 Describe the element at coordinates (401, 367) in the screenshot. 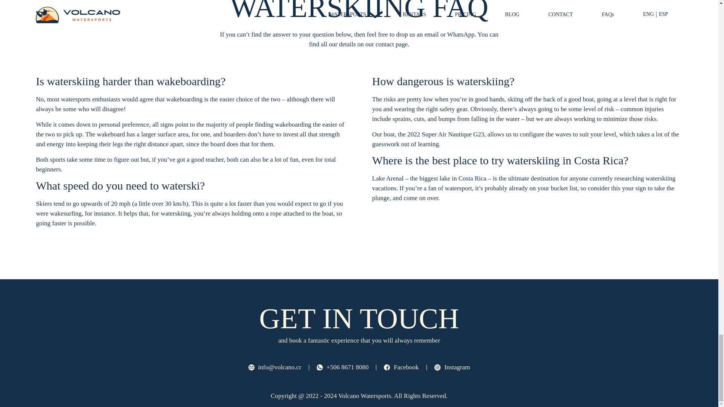

I see `Facebook` at that location.